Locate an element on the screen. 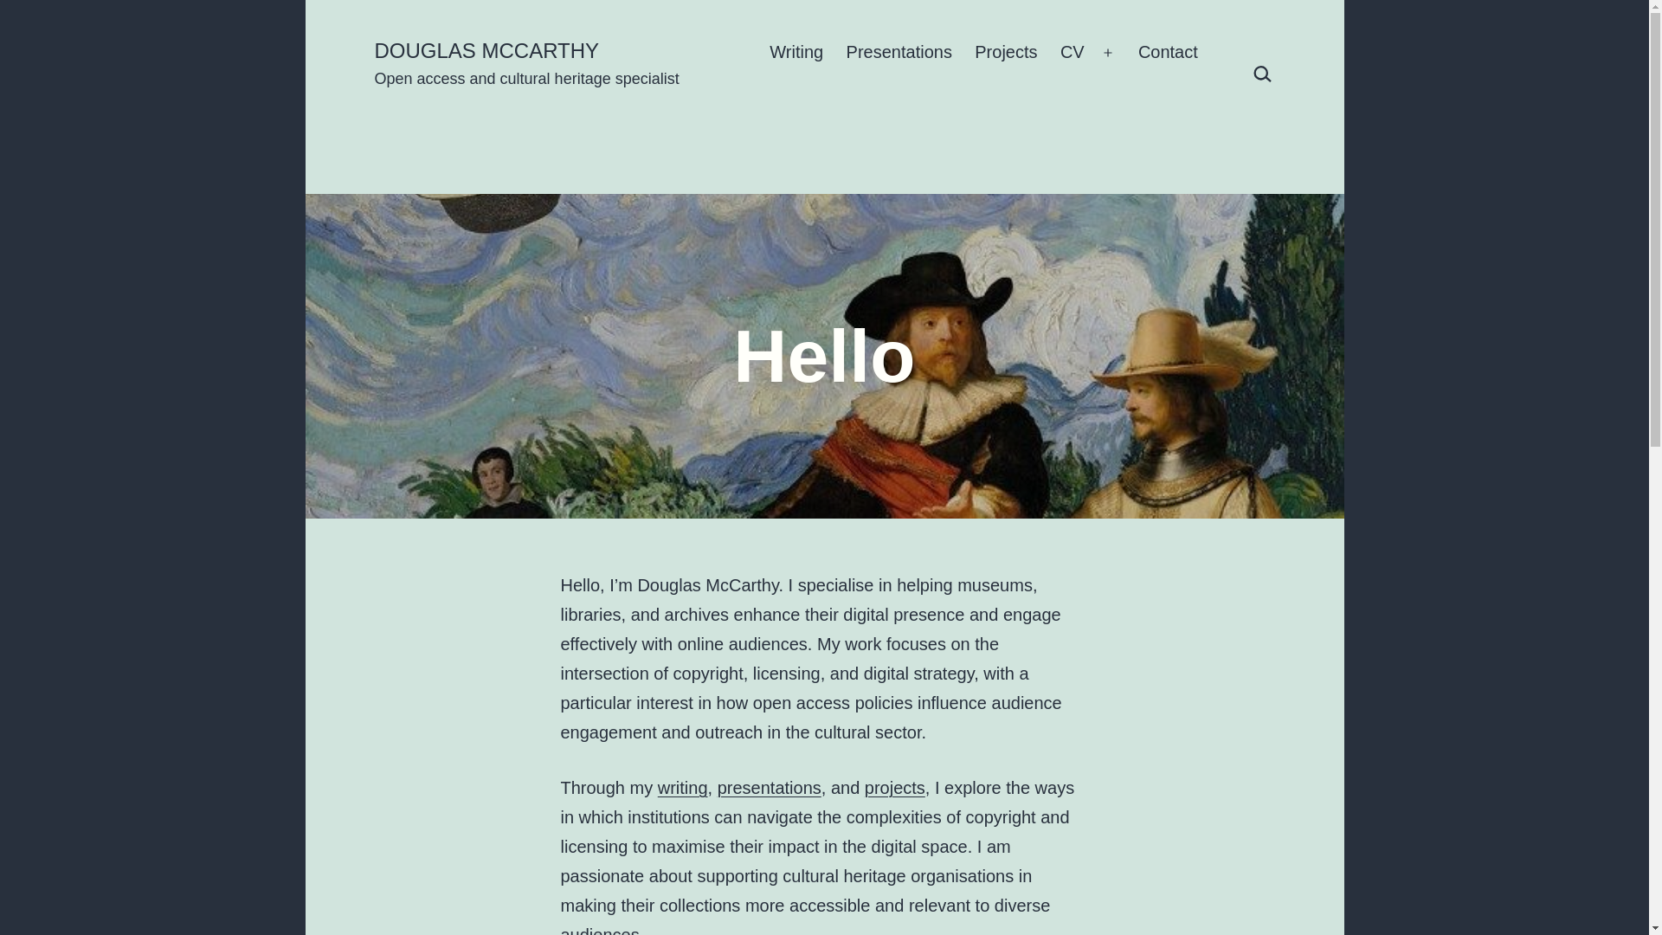 The image size is (1662, 935). CV is located at coordinates (1072, 52).